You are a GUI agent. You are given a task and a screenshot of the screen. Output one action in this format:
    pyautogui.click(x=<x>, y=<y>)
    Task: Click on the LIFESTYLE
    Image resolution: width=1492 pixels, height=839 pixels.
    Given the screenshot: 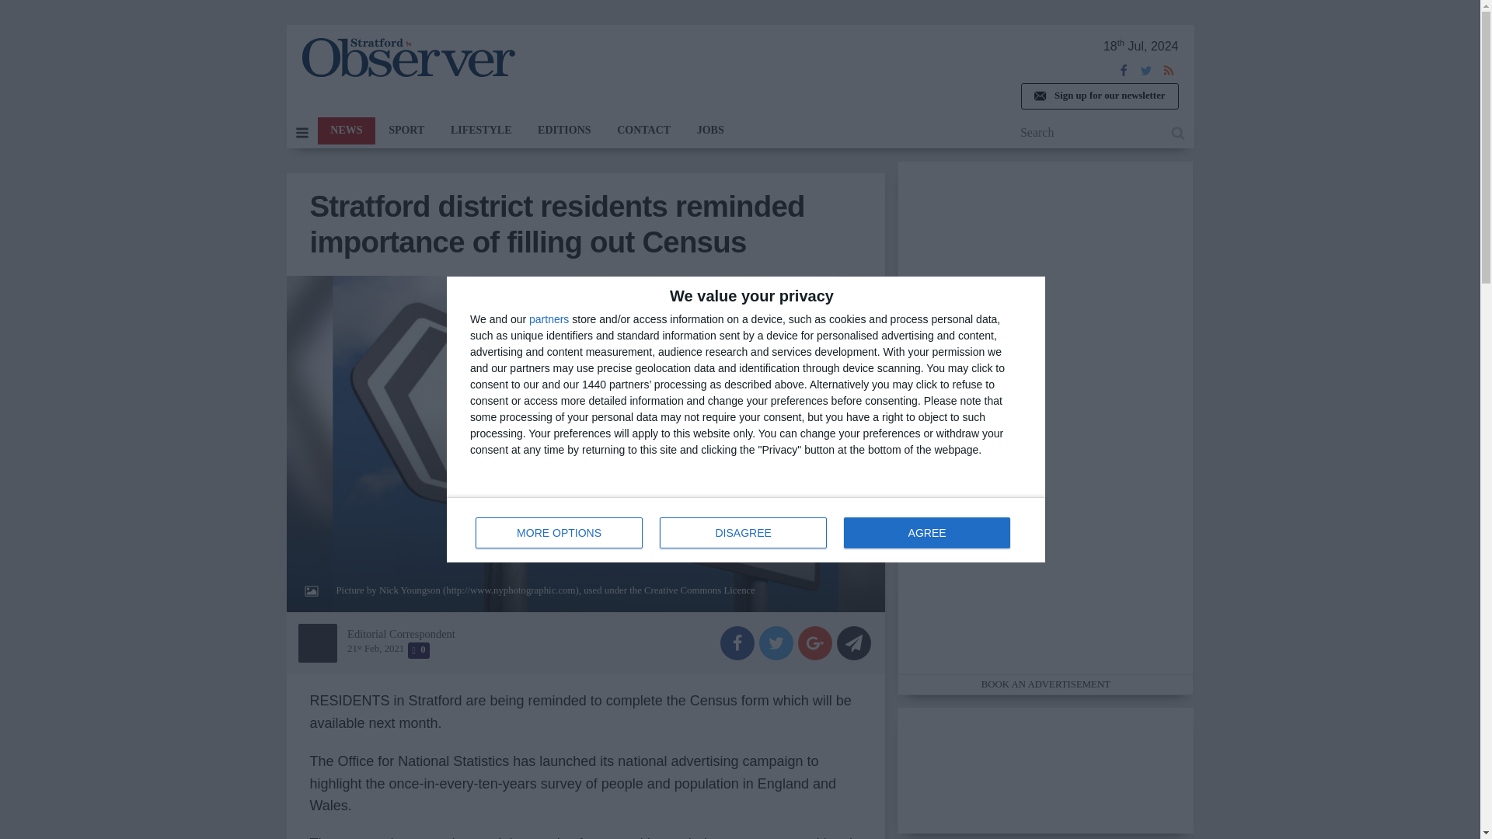 What is the action you would take?
    pyautogui.click(x=549, y=319)
    